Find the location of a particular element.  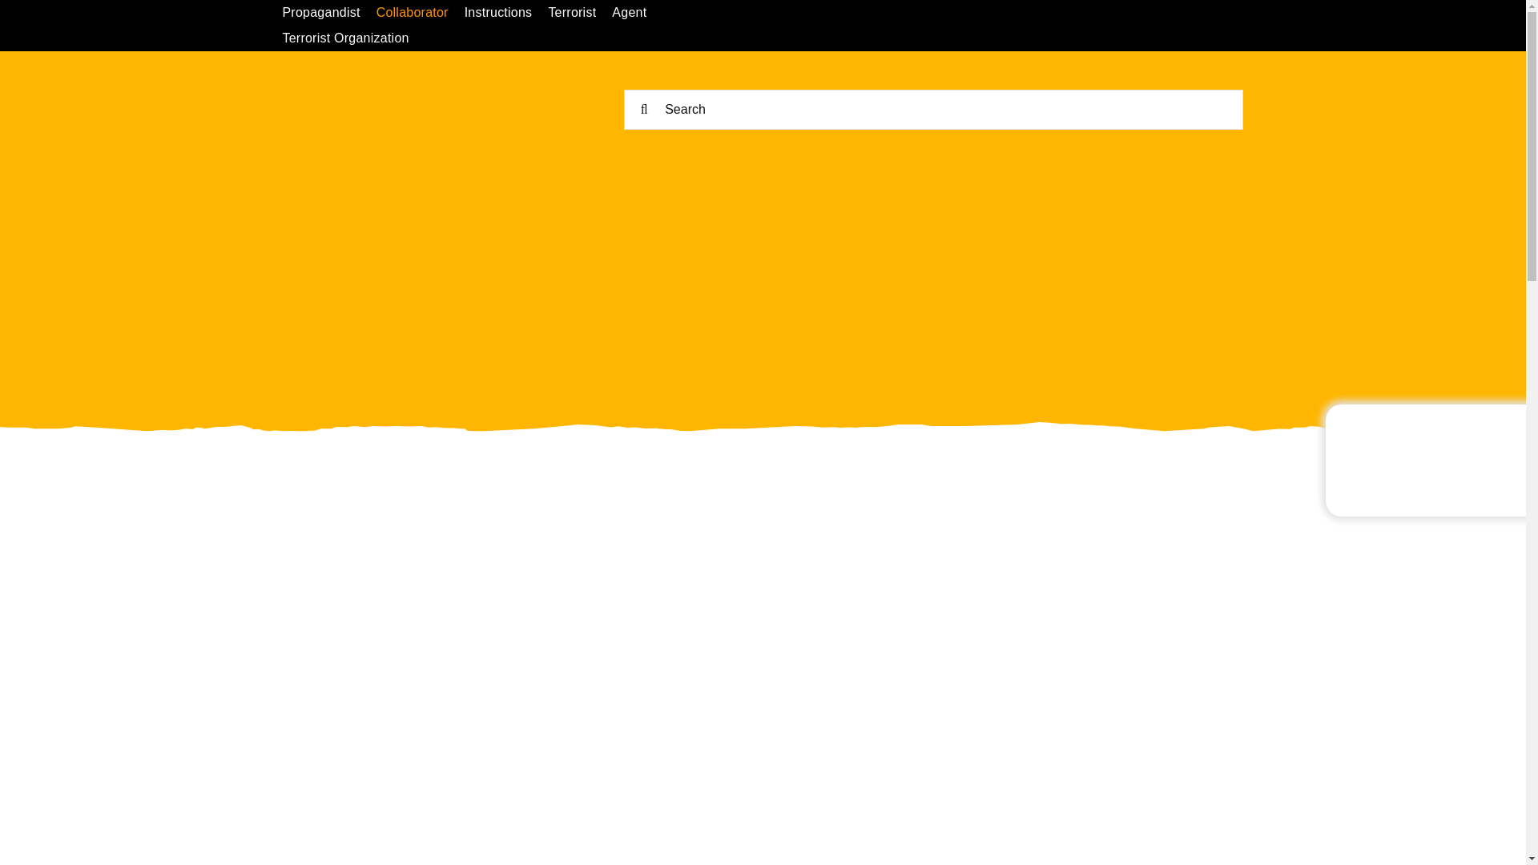

Collaborator is located at coordinates (420, 13).